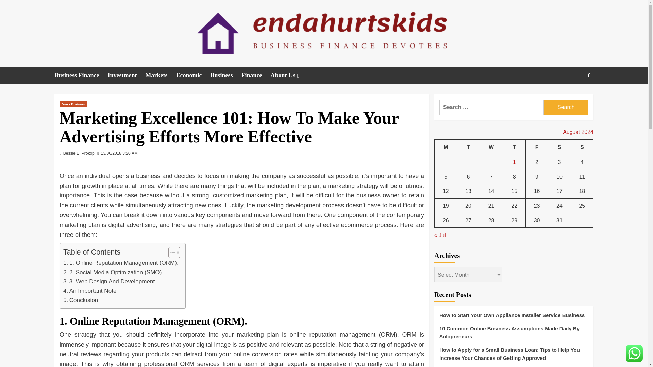  Describe the element at coordinates (226, 75) in the screenshot. I see `Business` at that location.